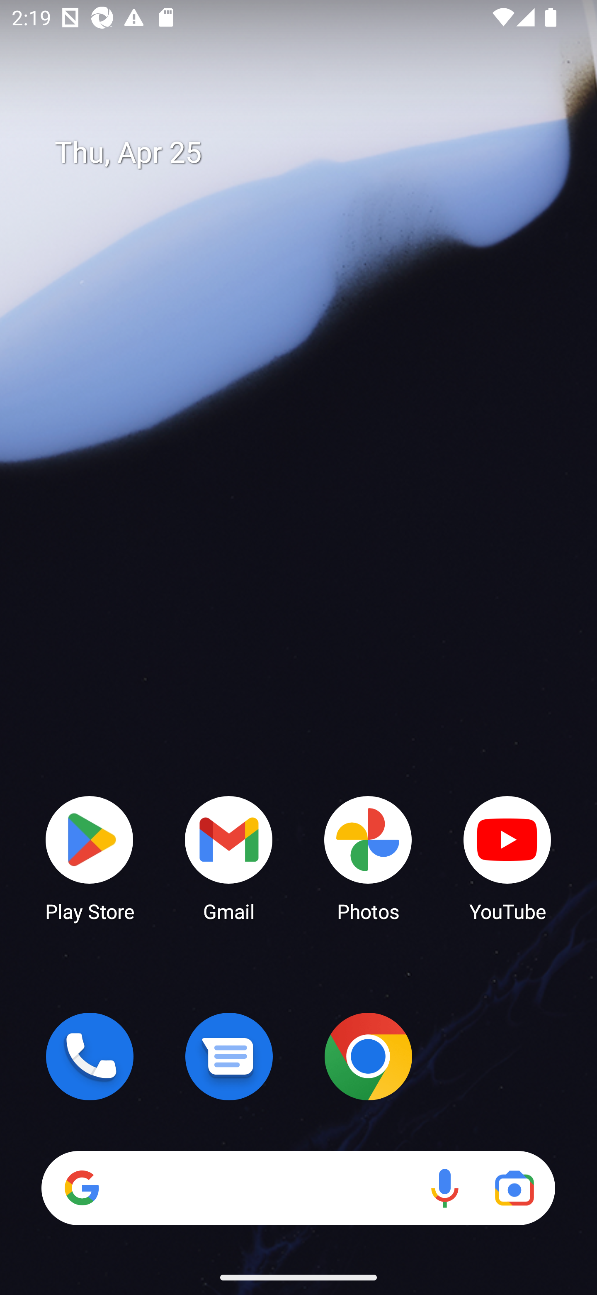 The image size is (597, 1295). What do you see at coordinates (310, 153) in the screenshot?
I see `Thu, Apr 25` at bounding box center [310, 153].